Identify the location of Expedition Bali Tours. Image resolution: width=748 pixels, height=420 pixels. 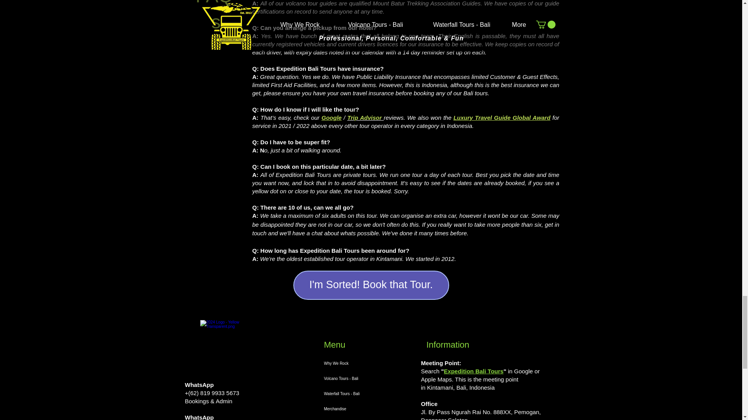
(473, 371).